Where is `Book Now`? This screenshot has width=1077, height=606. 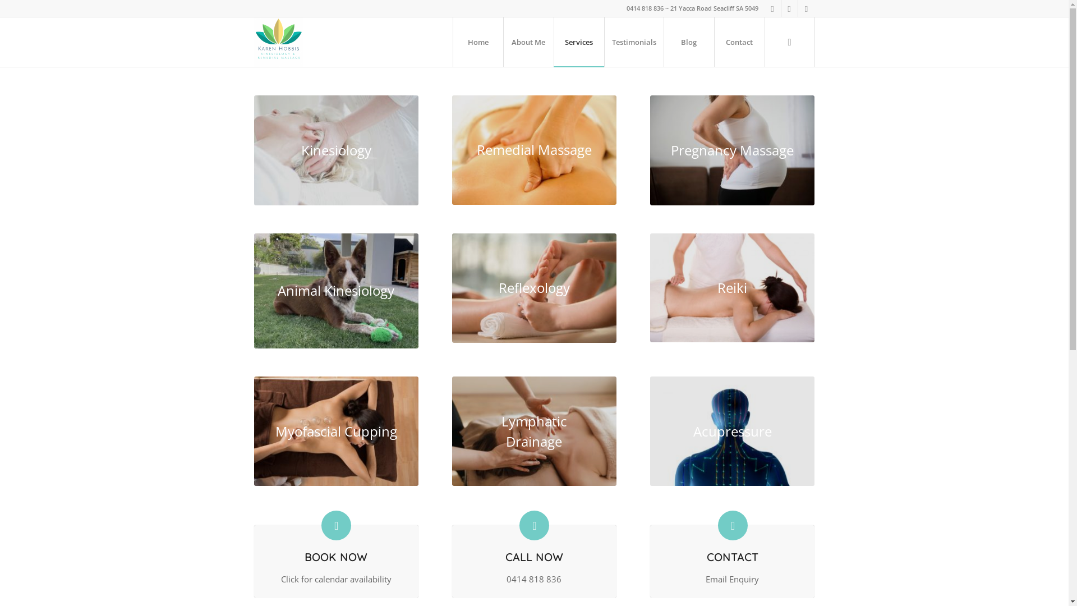 Book Now is located at coordinates (337, 525).